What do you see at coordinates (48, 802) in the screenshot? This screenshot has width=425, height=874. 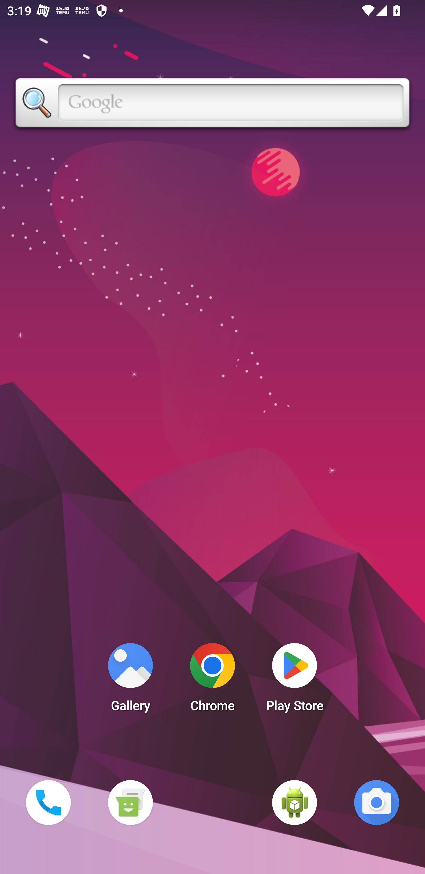 I see `Phone` at bounding box center [48, 802].